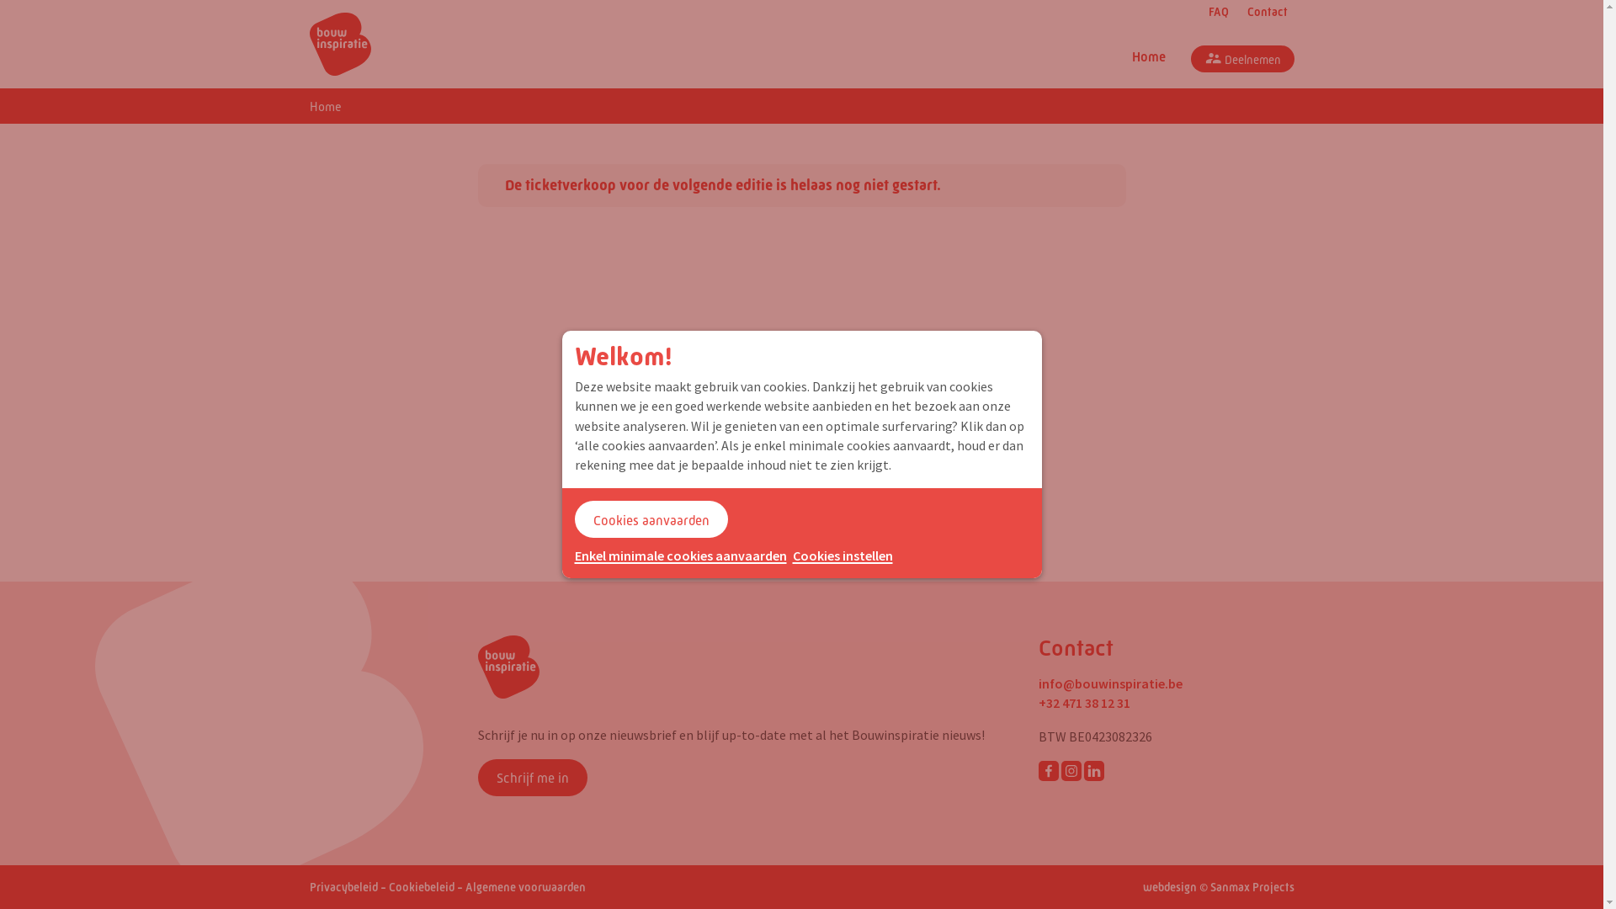 The height and width of the screenshot is (909, 1616). Describe the element at coordinates (326, 107) in the screenshot. I see `Home` at that location.